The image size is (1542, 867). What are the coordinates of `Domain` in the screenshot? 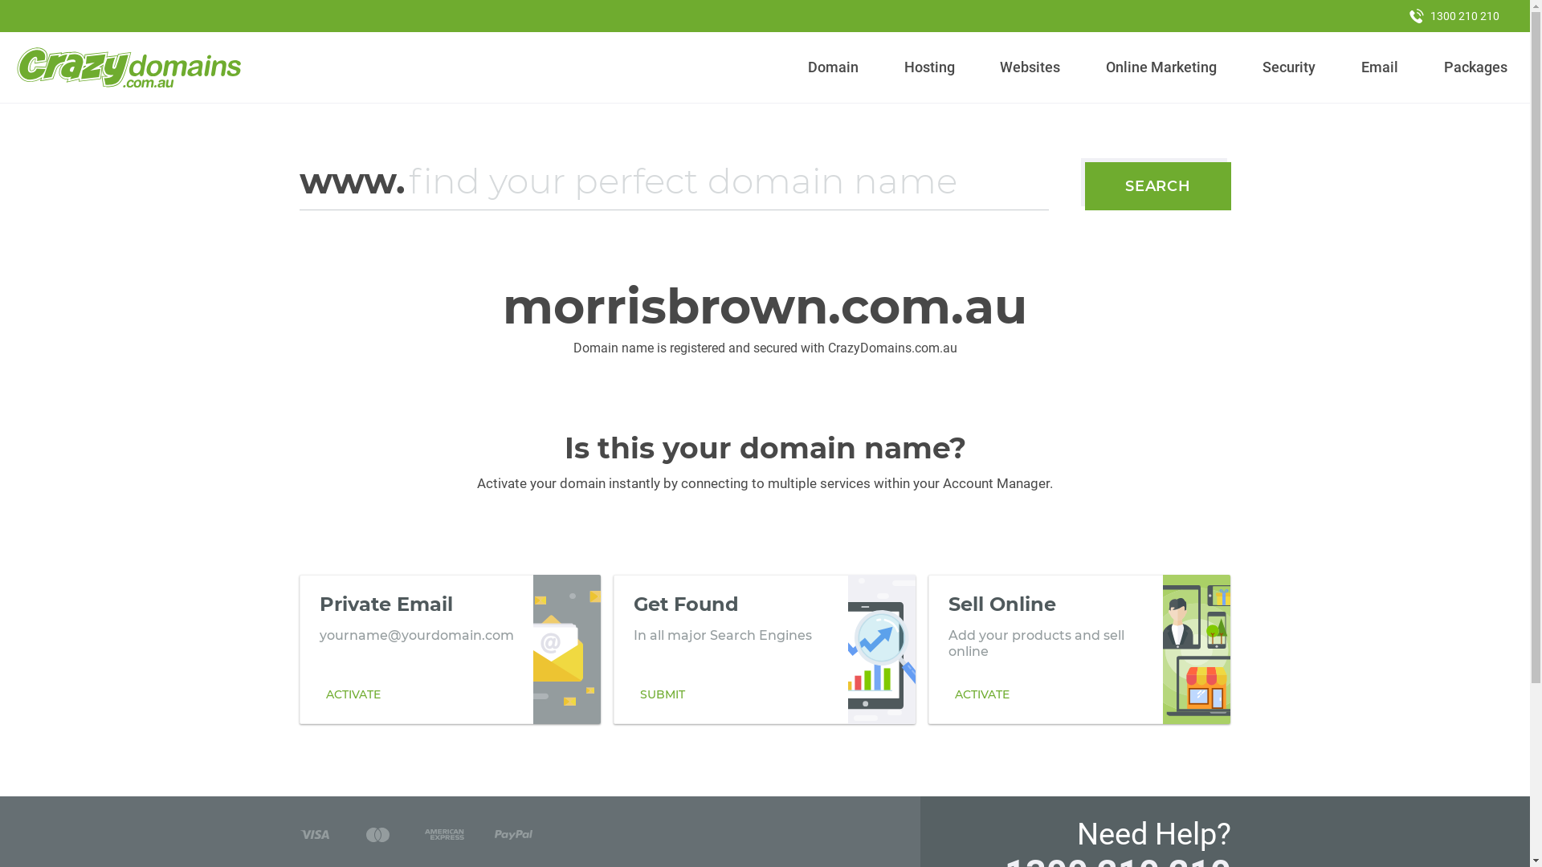 It's located at (834, 67).